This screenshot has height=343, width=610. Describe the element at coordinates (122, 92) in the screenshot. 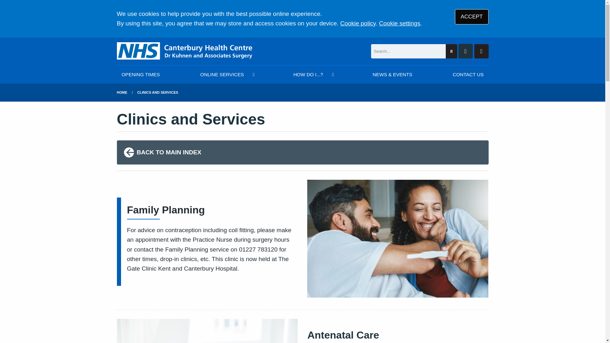

I see `HOME` at that location.